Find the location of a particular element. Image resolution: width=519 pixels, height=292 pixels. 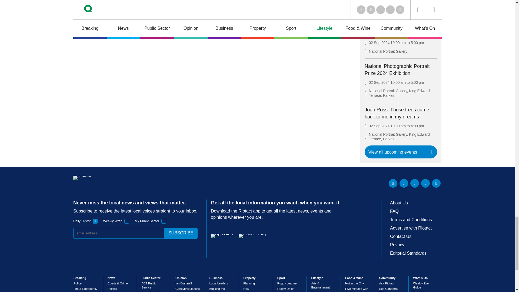

subscribe is located at coordinates (181, 233).